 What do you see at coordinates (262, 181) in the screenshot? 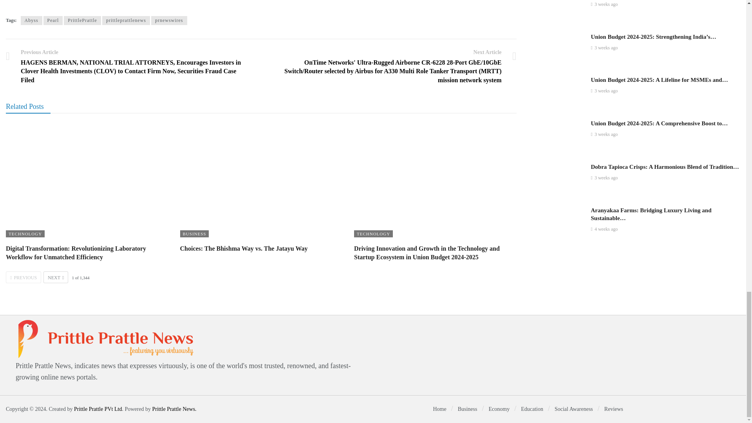
I see `Choices: The Bhishma Way vs. The Jatayu Way` at bounding box center [262, 181].